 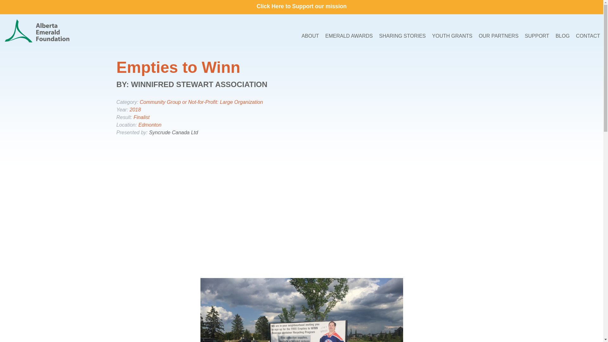 What do you see at coordinates (452, 35) in the screenshot?
I see `YOUTH GRANTS` at bounding box center [452, 35].